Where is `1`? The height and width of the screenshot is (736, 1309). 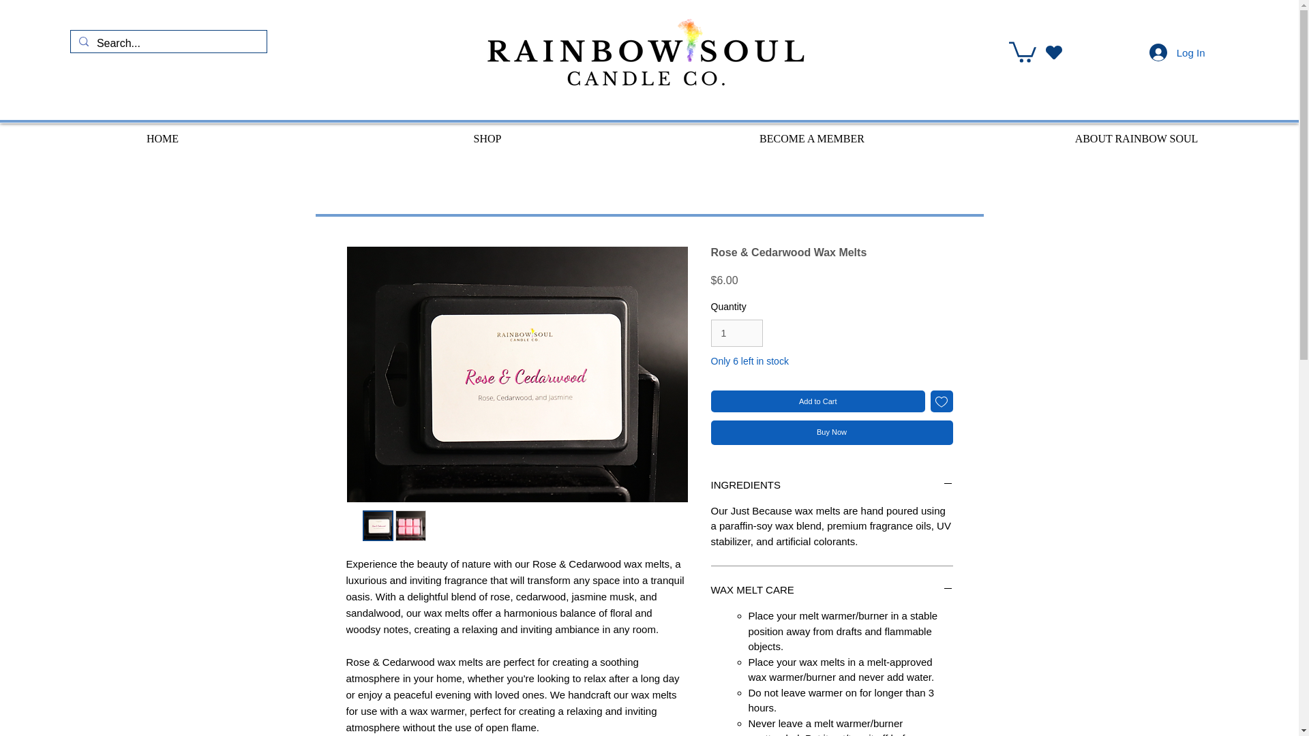 1 is located at coordinates (736, 333).